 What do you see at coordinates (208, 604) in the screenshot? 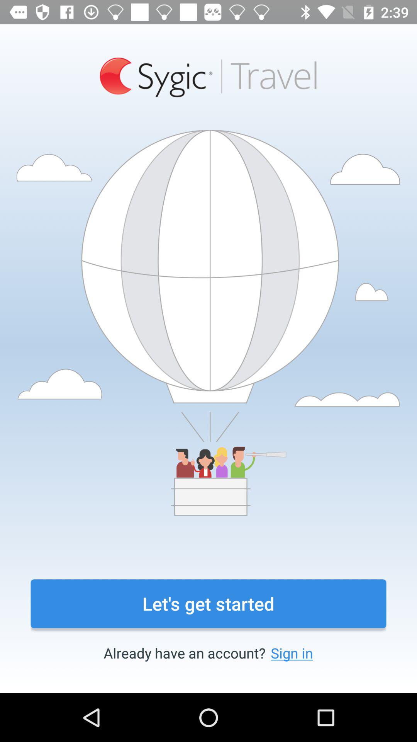
I see `press the icon above the already have an item` at bounding box center [208, 604].